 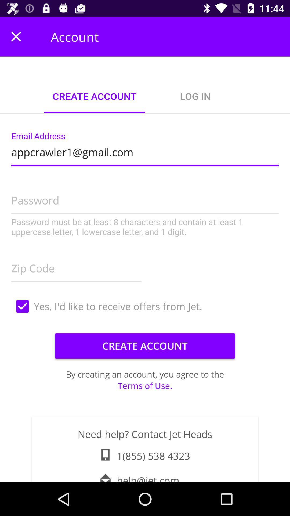 I want to click on choose item above the create account, so click(x=145, y=306).